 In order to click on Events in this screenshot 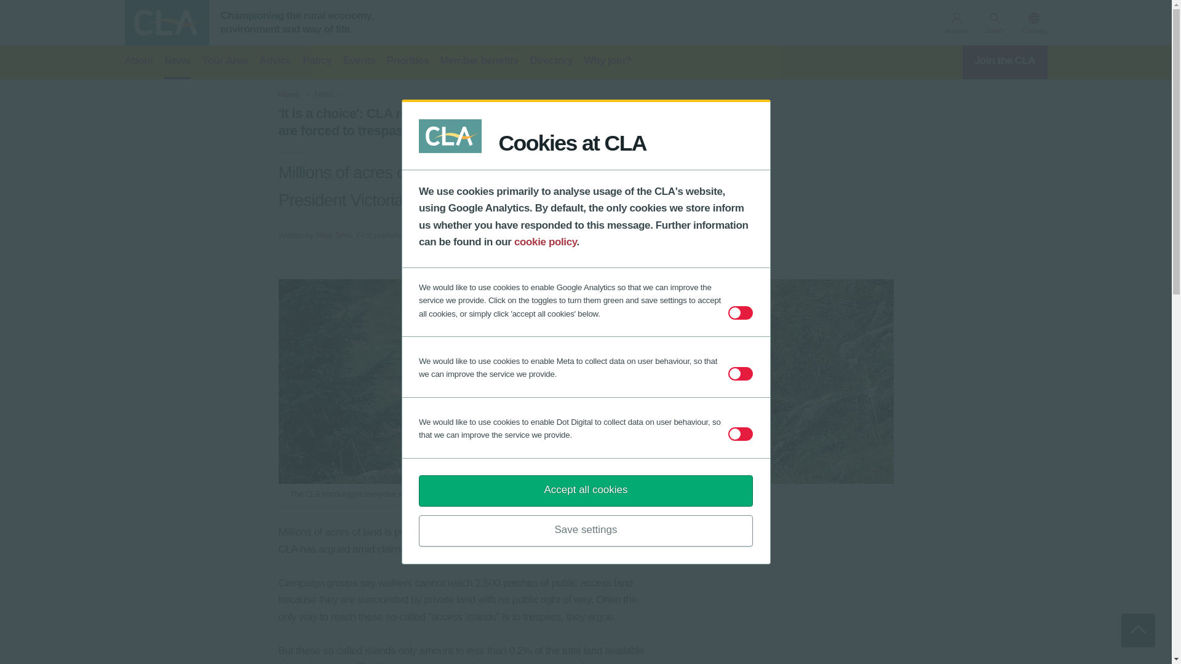, I will do `click(359, 62)`.